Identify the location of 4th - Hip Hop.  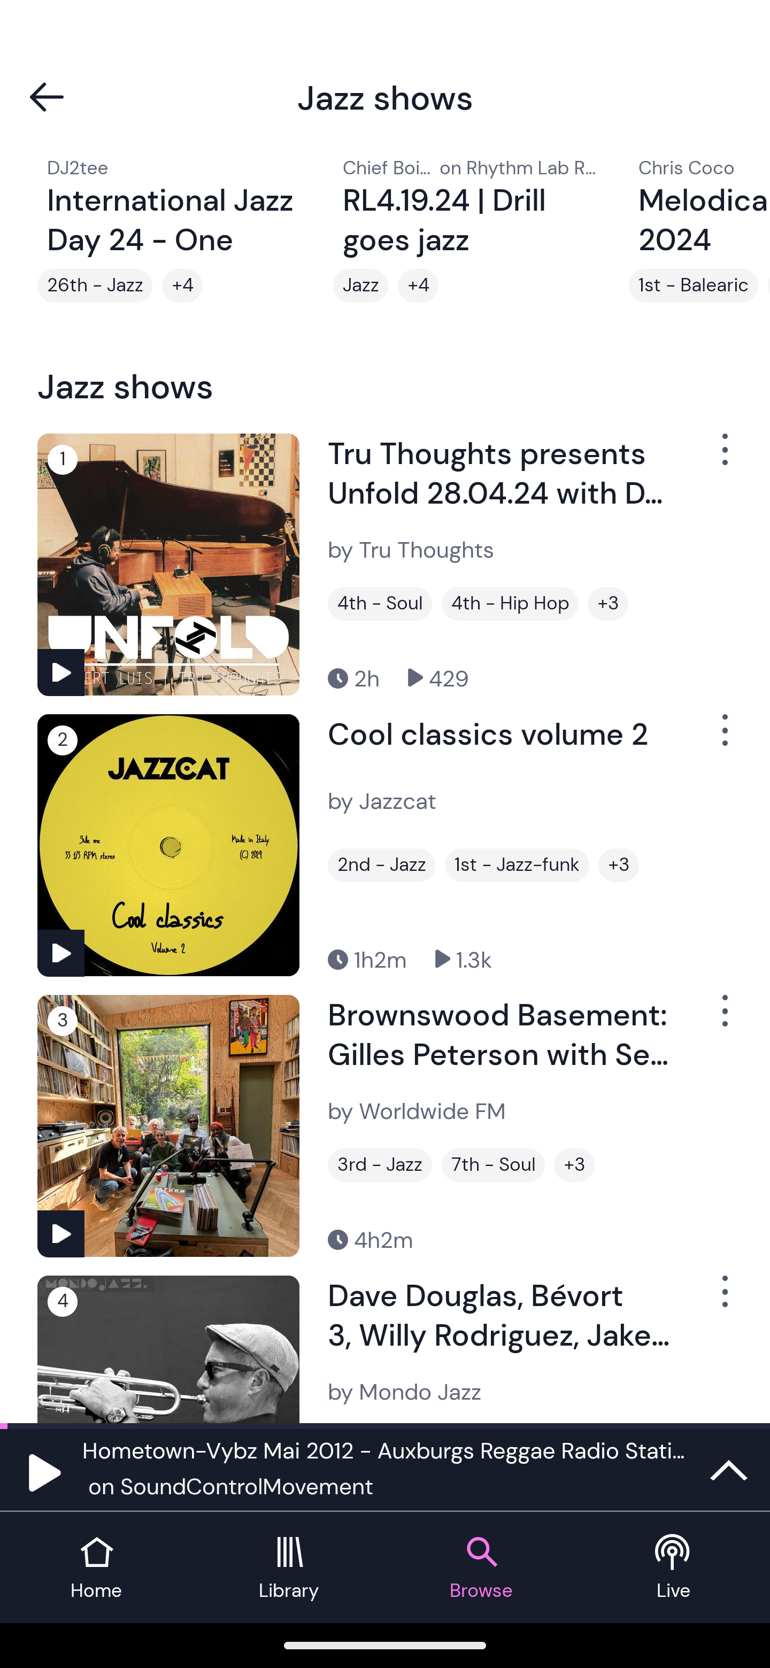
(510, 604).